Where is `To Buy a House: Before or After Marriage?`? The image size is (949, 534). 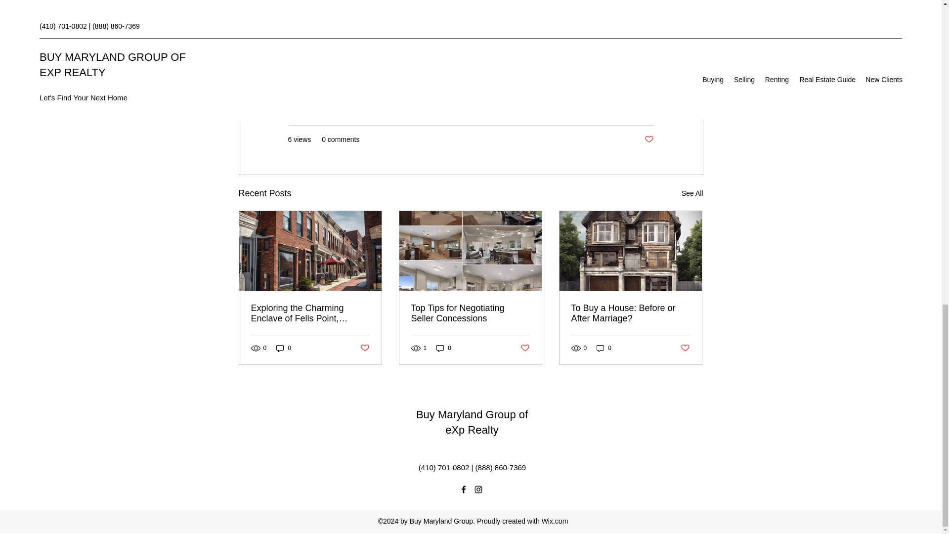 To Buy a House: Before or After Marriage? is located at coordinates (630, 313).